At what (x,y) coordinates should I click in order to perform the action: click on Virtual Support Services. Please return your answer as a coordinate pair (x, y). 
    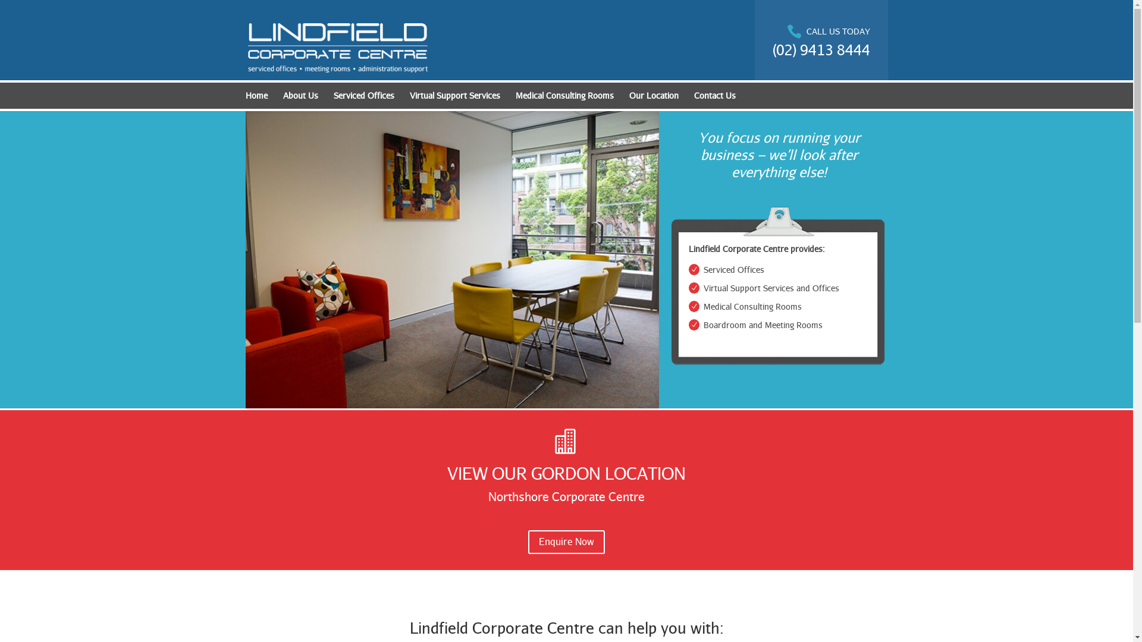
    Looking at the image, I should click on (454, 99).